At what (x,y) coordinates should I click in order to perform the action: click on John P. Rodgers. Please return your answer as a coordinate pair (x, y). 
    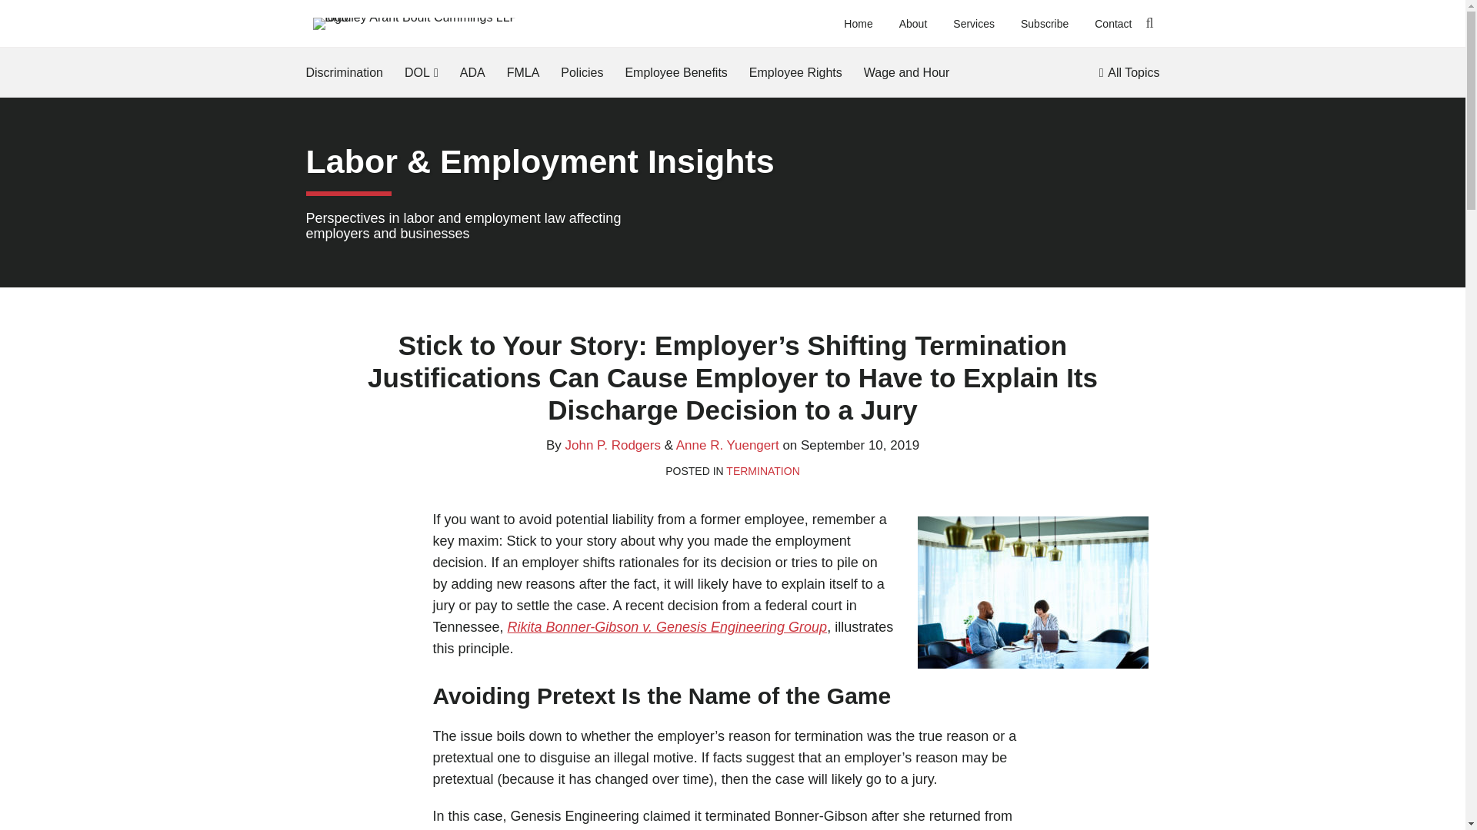
    Looking at the image, I should click on (612, 445).